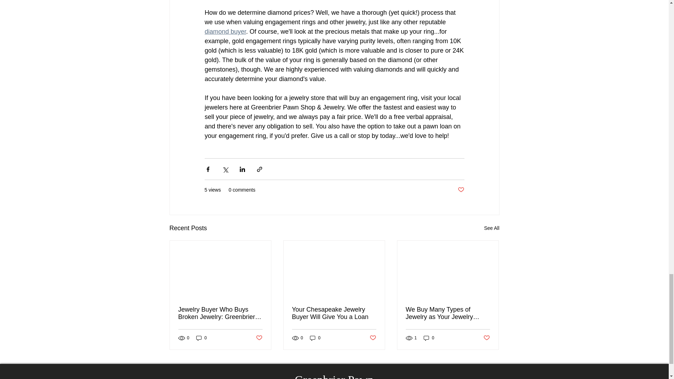 The image size is (674, 379). What do you see at coordinates (491, 228) in the screenshot?
I see `See All` at bounding box center [491, 228].